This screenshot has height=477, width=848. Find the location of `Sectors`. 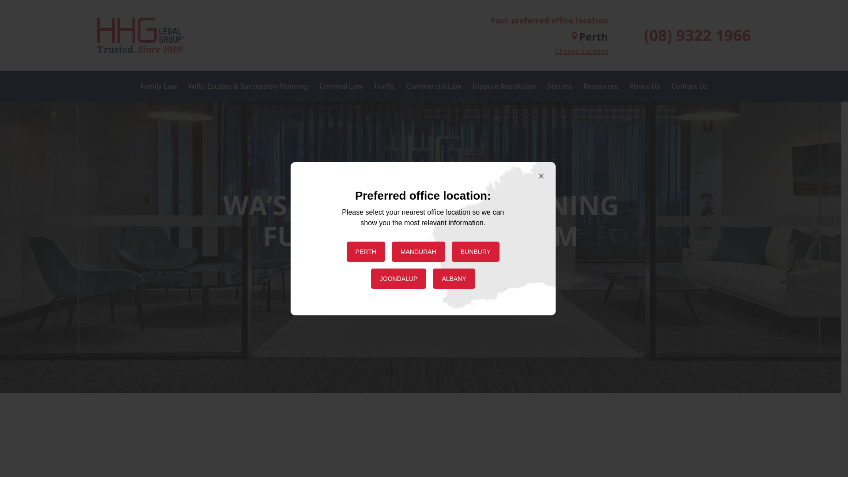

Sectors is located at coordinates (559, 86).